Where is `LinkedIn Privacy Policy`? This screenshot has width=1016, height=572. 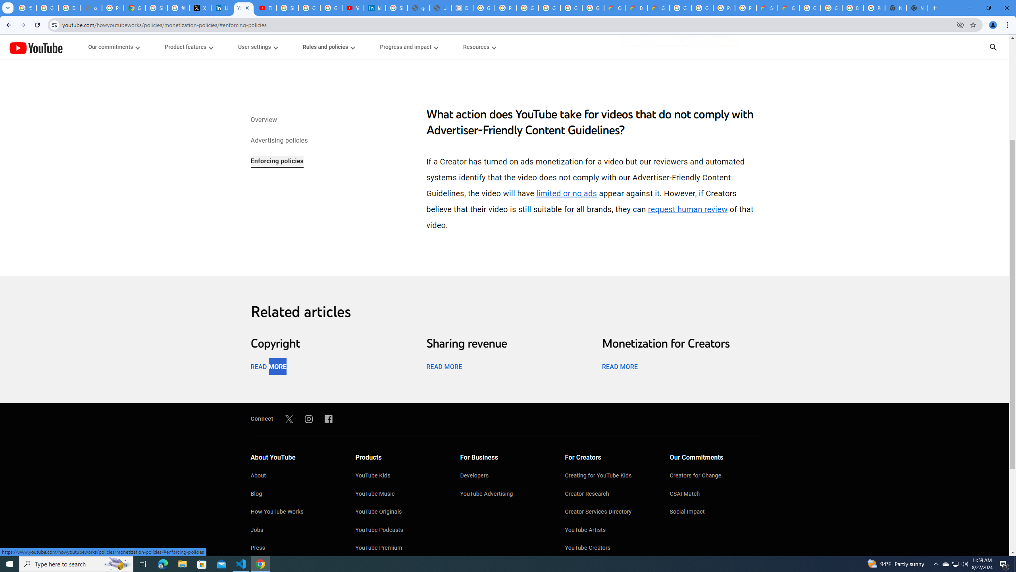 LinkedIn Privacy Policy is located at coordinates (222, 8).